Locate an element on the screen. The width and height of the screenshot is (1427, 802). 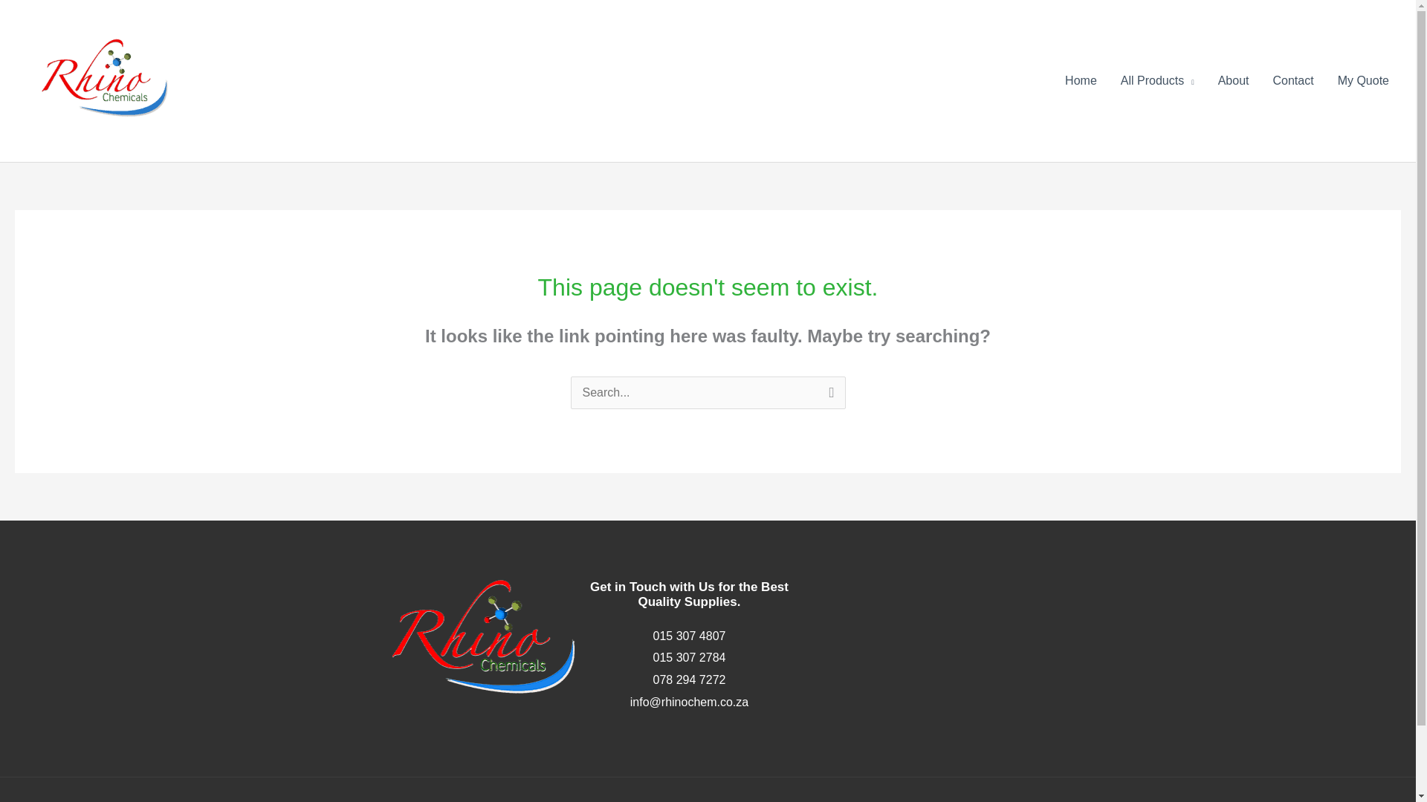
About is located at coordinates (1234, 80).